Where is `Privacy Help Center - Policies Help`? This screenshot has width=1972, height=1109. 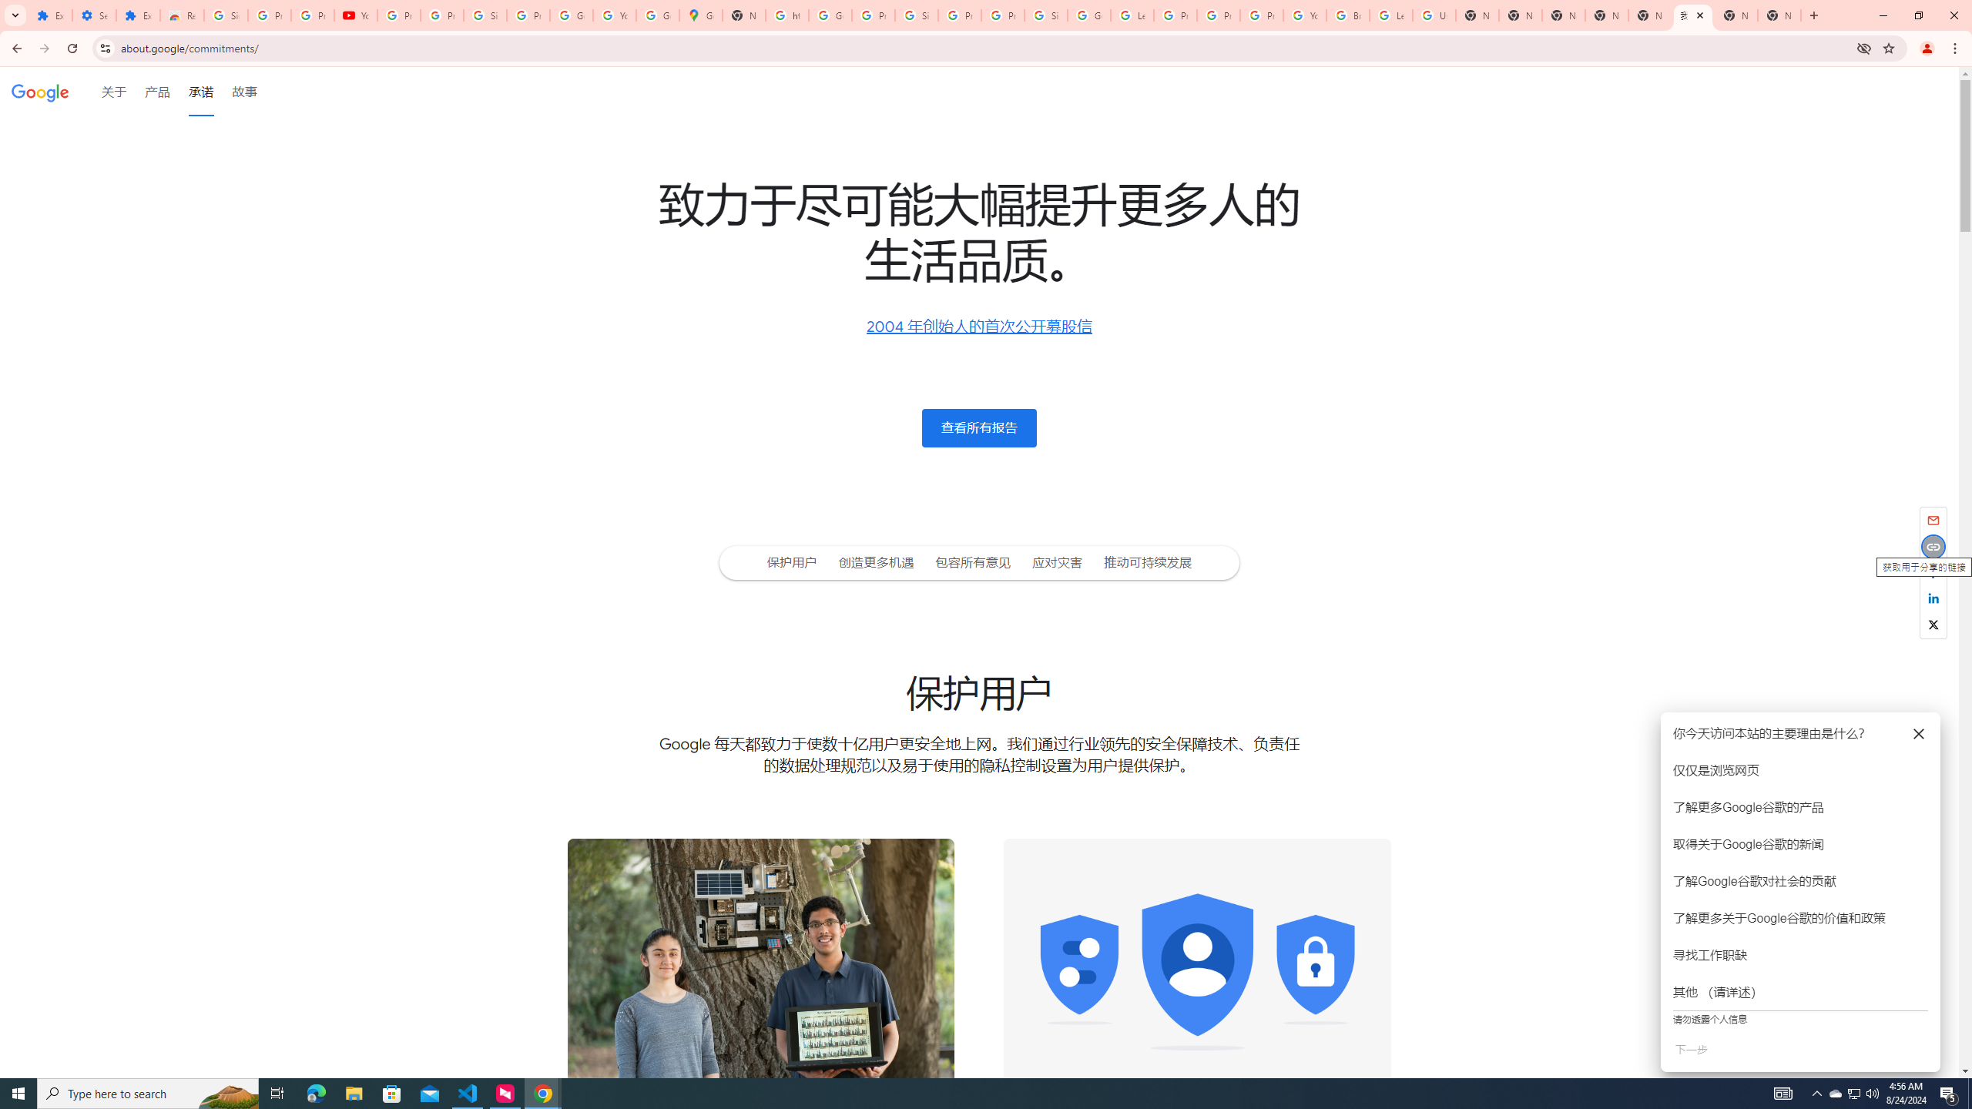 Privacy Help Center - Policies Help is located at coordinates (1175, 15).